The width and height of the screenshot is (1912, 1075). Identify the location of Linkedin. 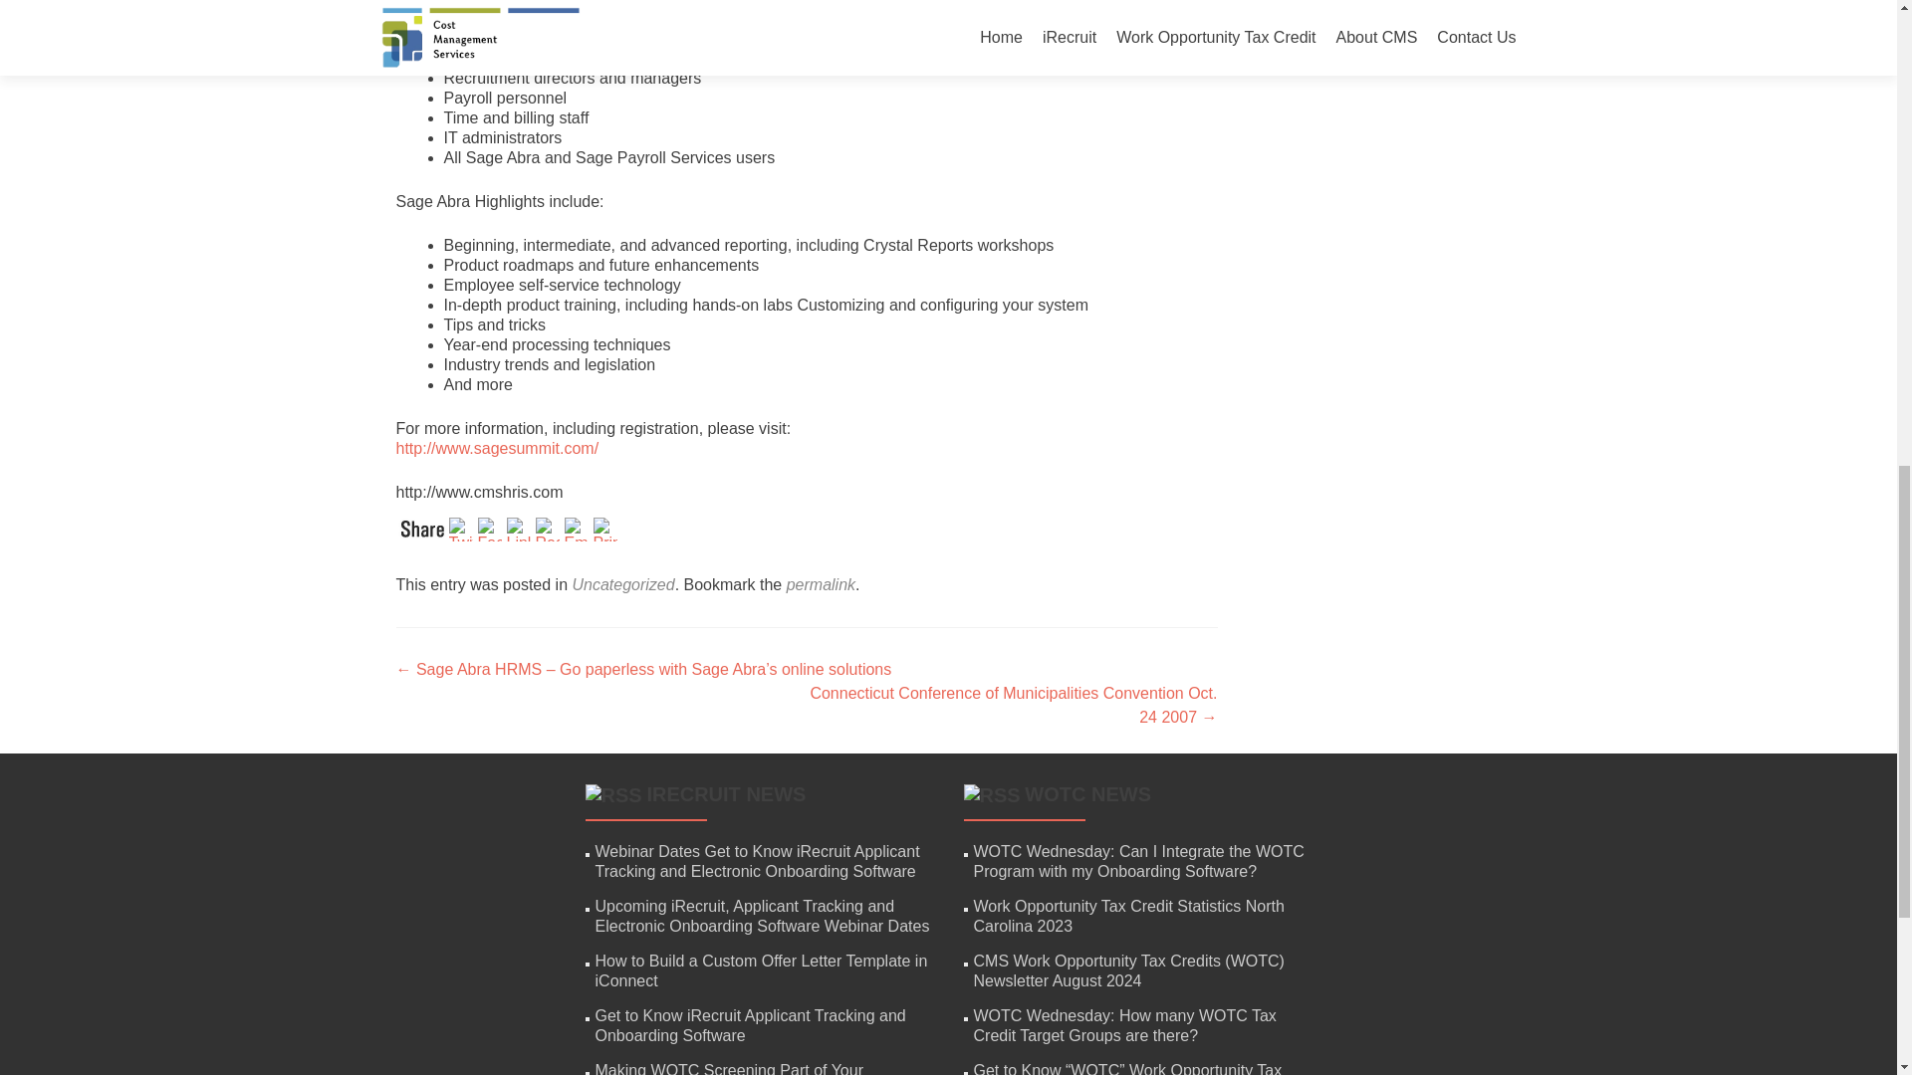
(520, 528).